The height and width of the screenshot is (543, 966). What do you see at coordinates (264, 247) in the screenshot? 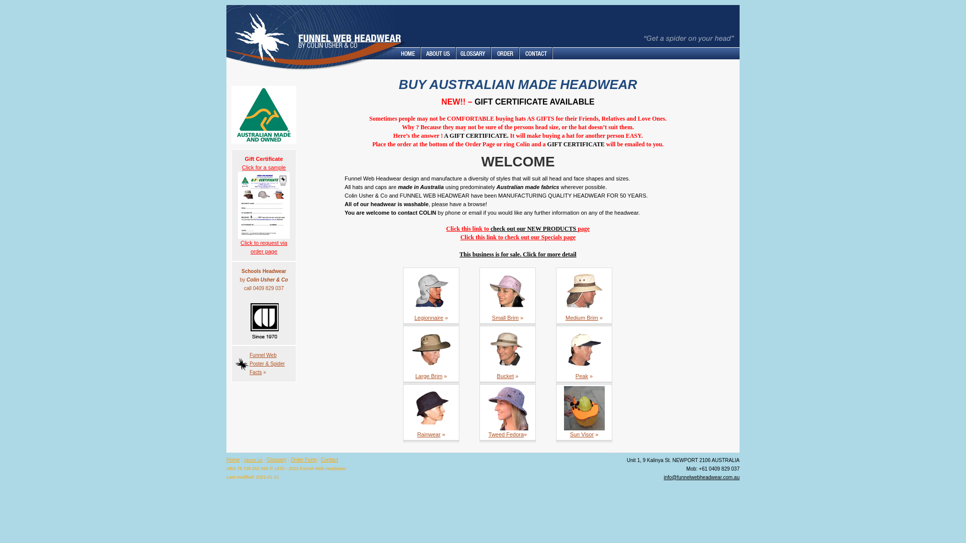
I see `Click to request via order page` at bounding box center [264, 247].